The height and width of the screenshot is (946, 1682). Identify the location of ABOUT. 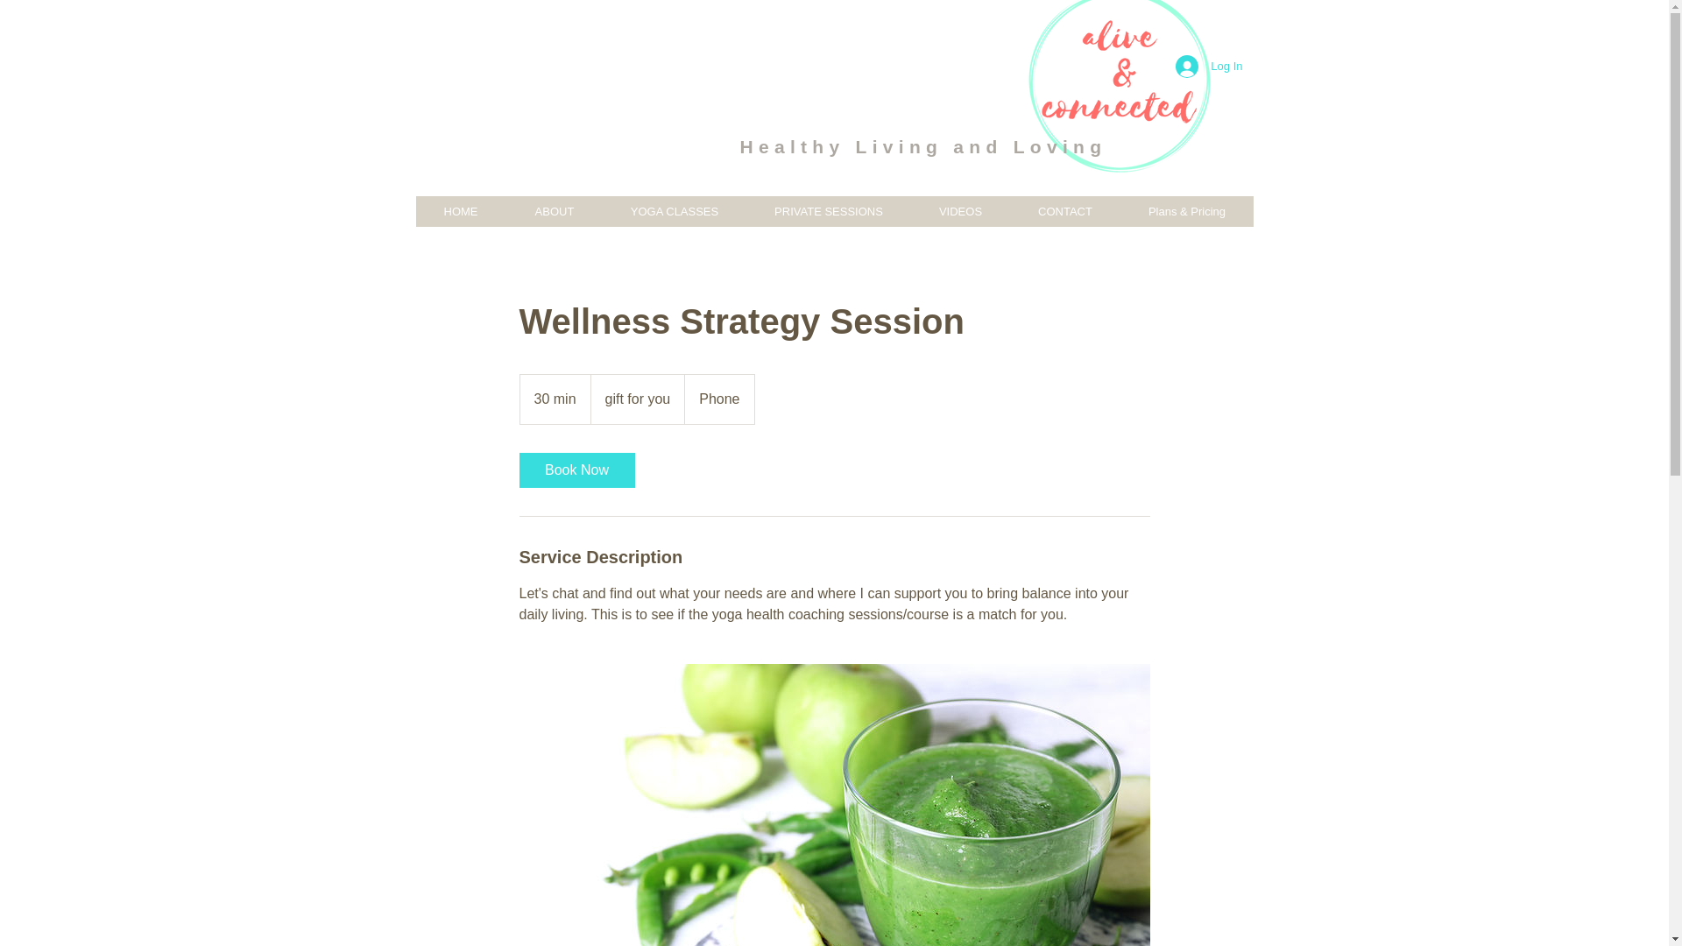
(554, 211).